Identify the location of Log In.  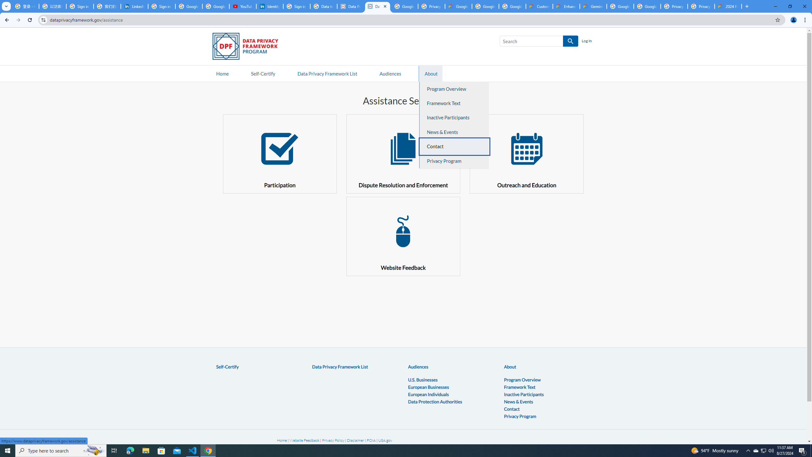
(586, 41).